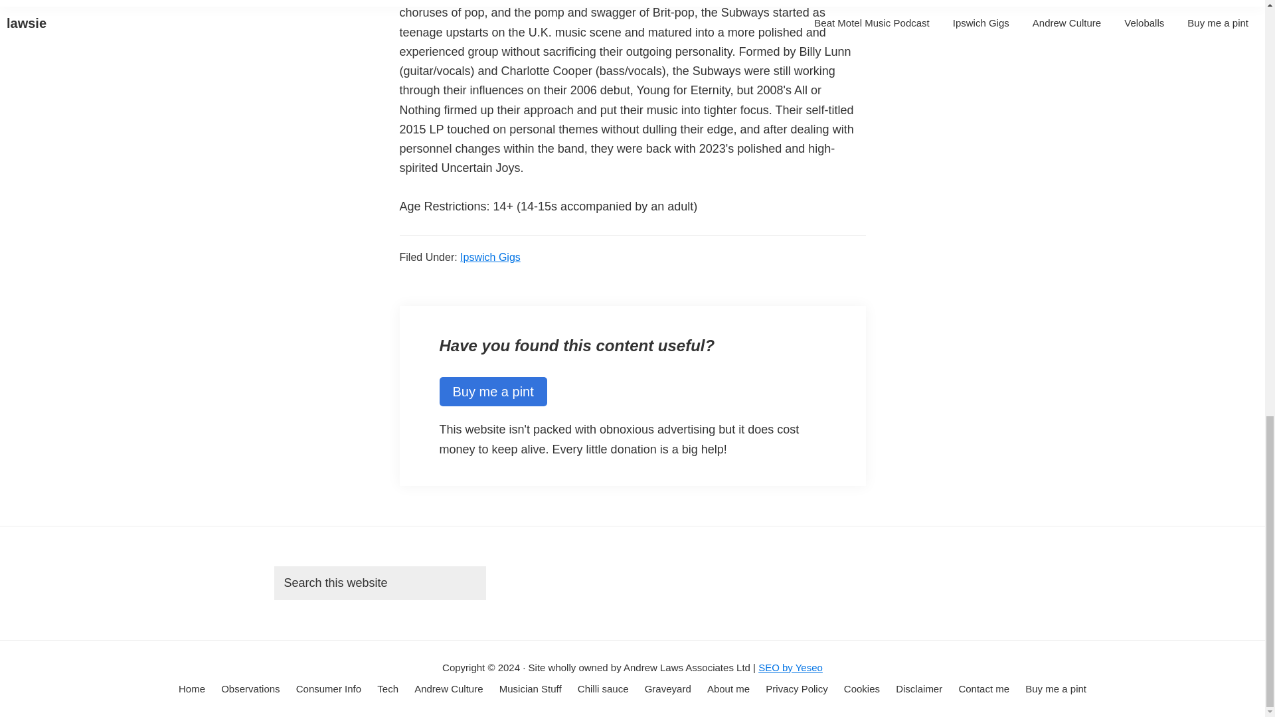 The height and width of the screenshot is (717, 1275). I want to click on Privacy Policy, so click(797, 689).